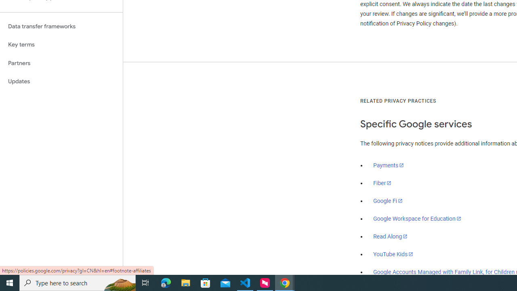  I want to click on Payments, so click(389, 165).